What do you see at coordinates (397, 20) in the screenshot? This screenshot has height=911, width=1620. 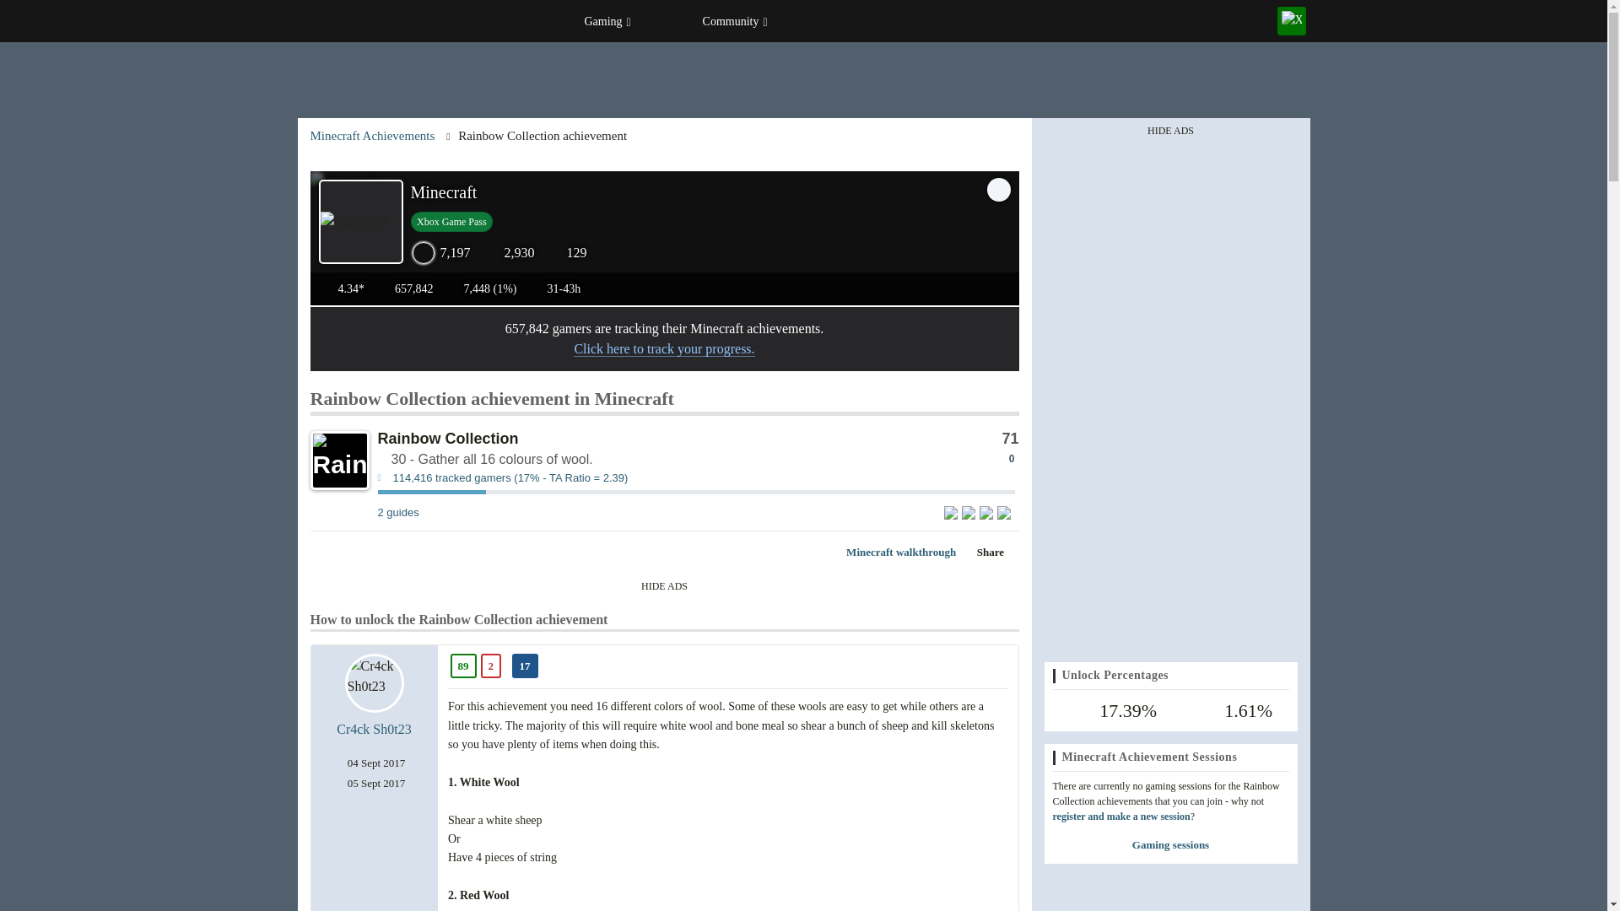 I see `TrueAchievements` at bounding box center [397, 20].